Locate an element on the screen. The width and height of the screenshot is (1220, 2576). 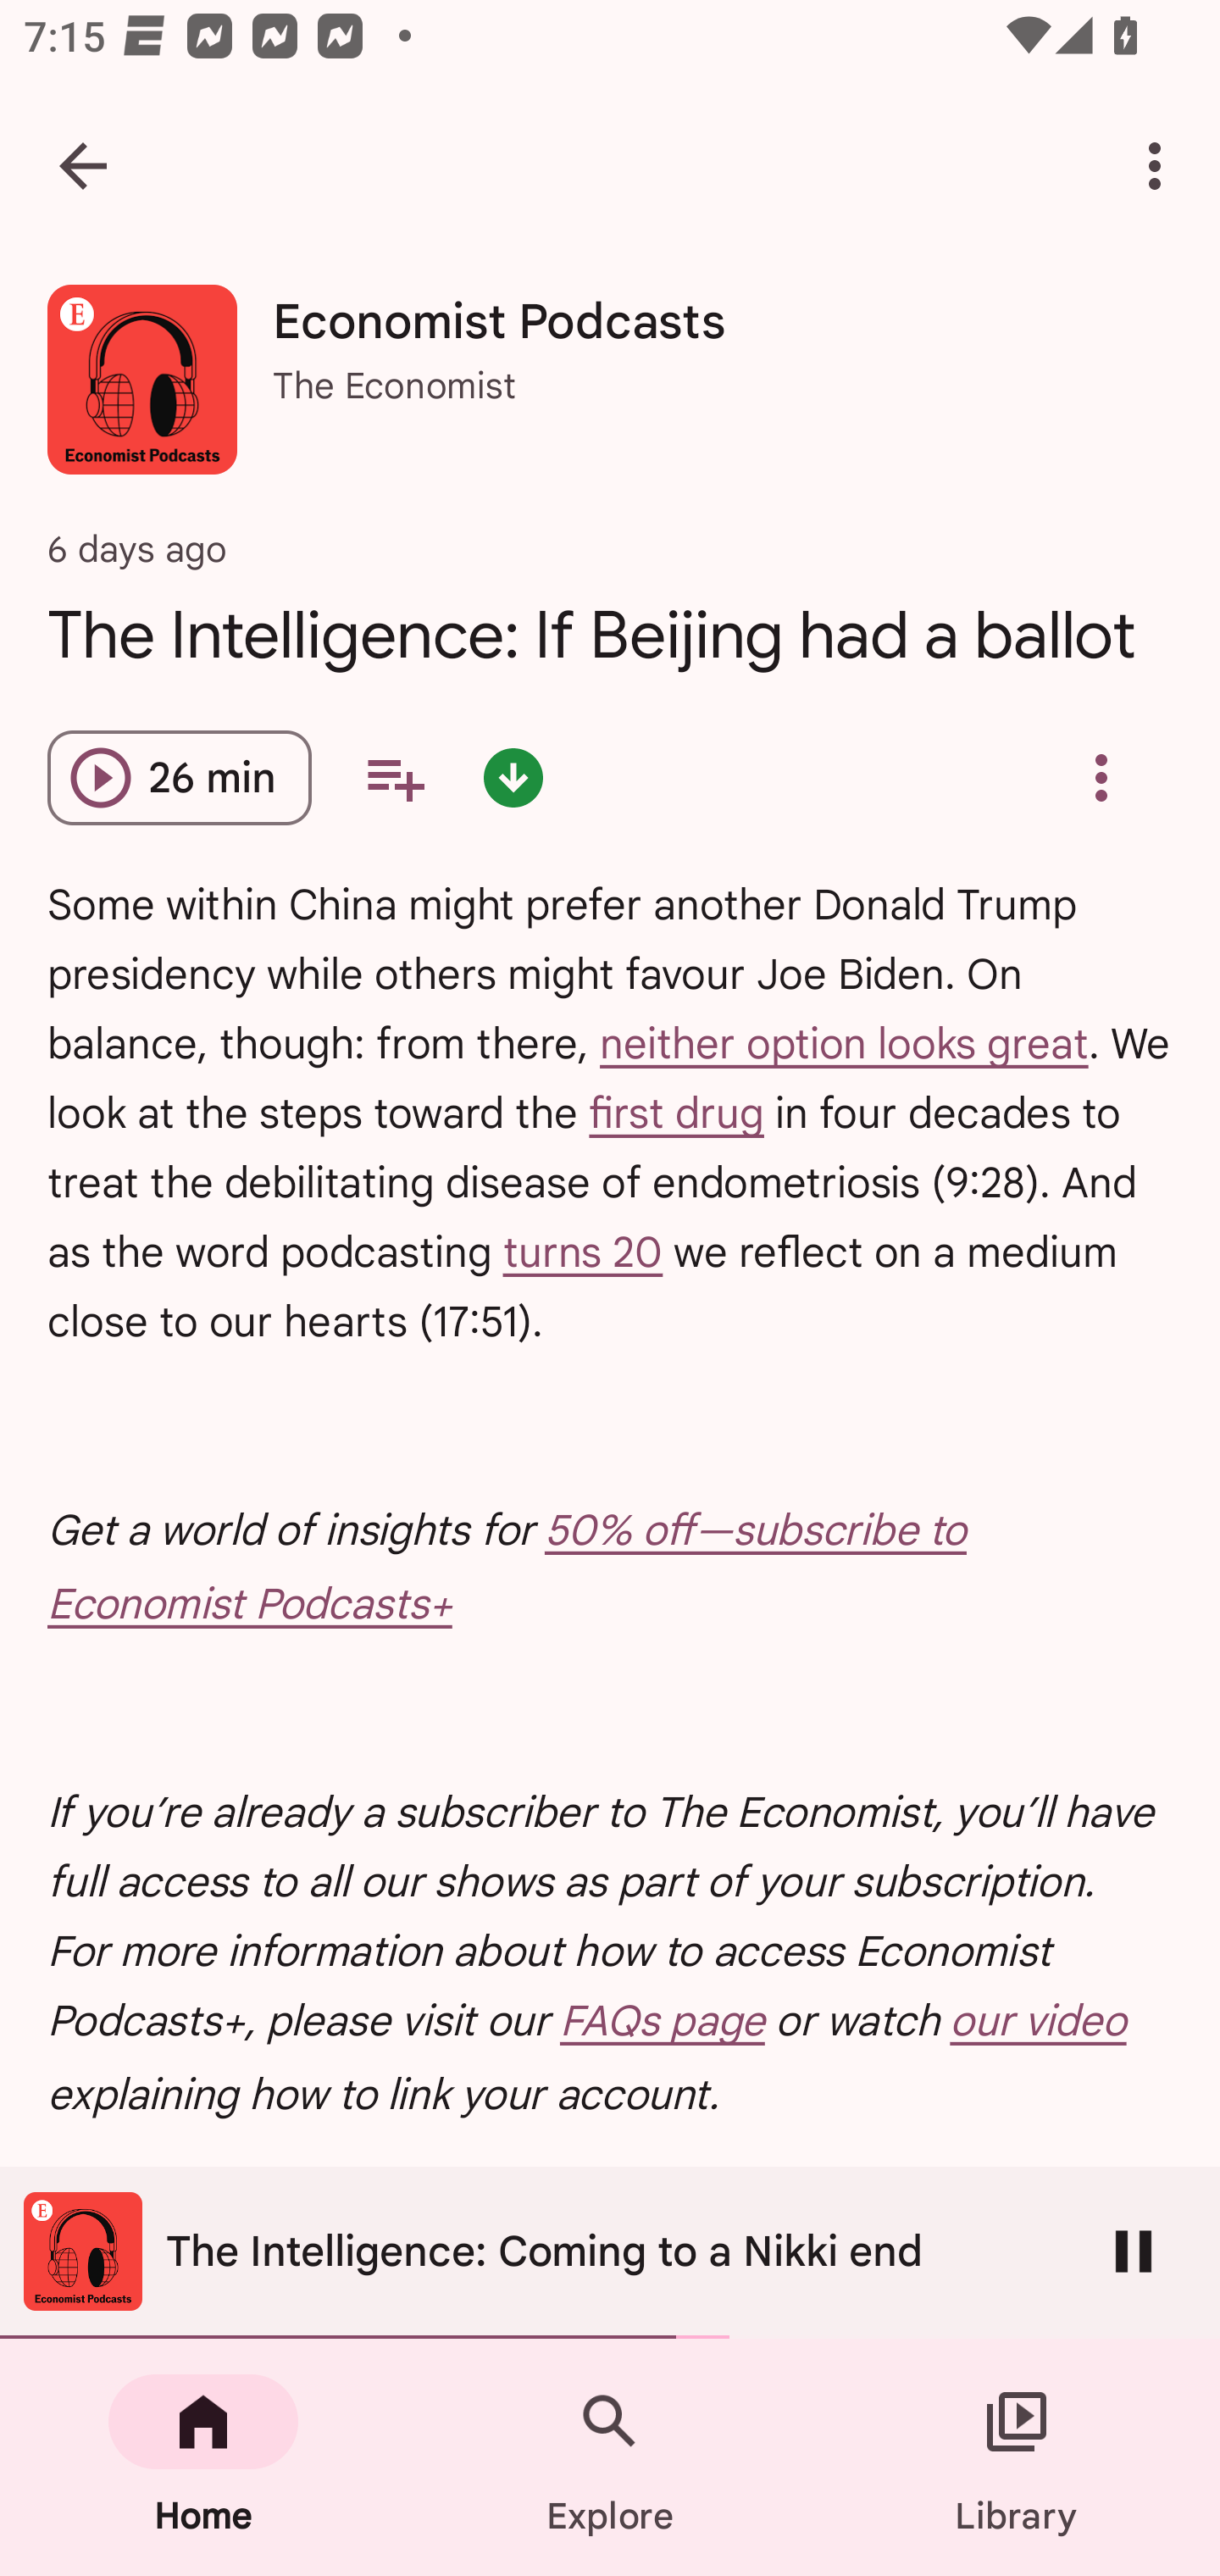
Navigate up is located at coordinates (83, 166).